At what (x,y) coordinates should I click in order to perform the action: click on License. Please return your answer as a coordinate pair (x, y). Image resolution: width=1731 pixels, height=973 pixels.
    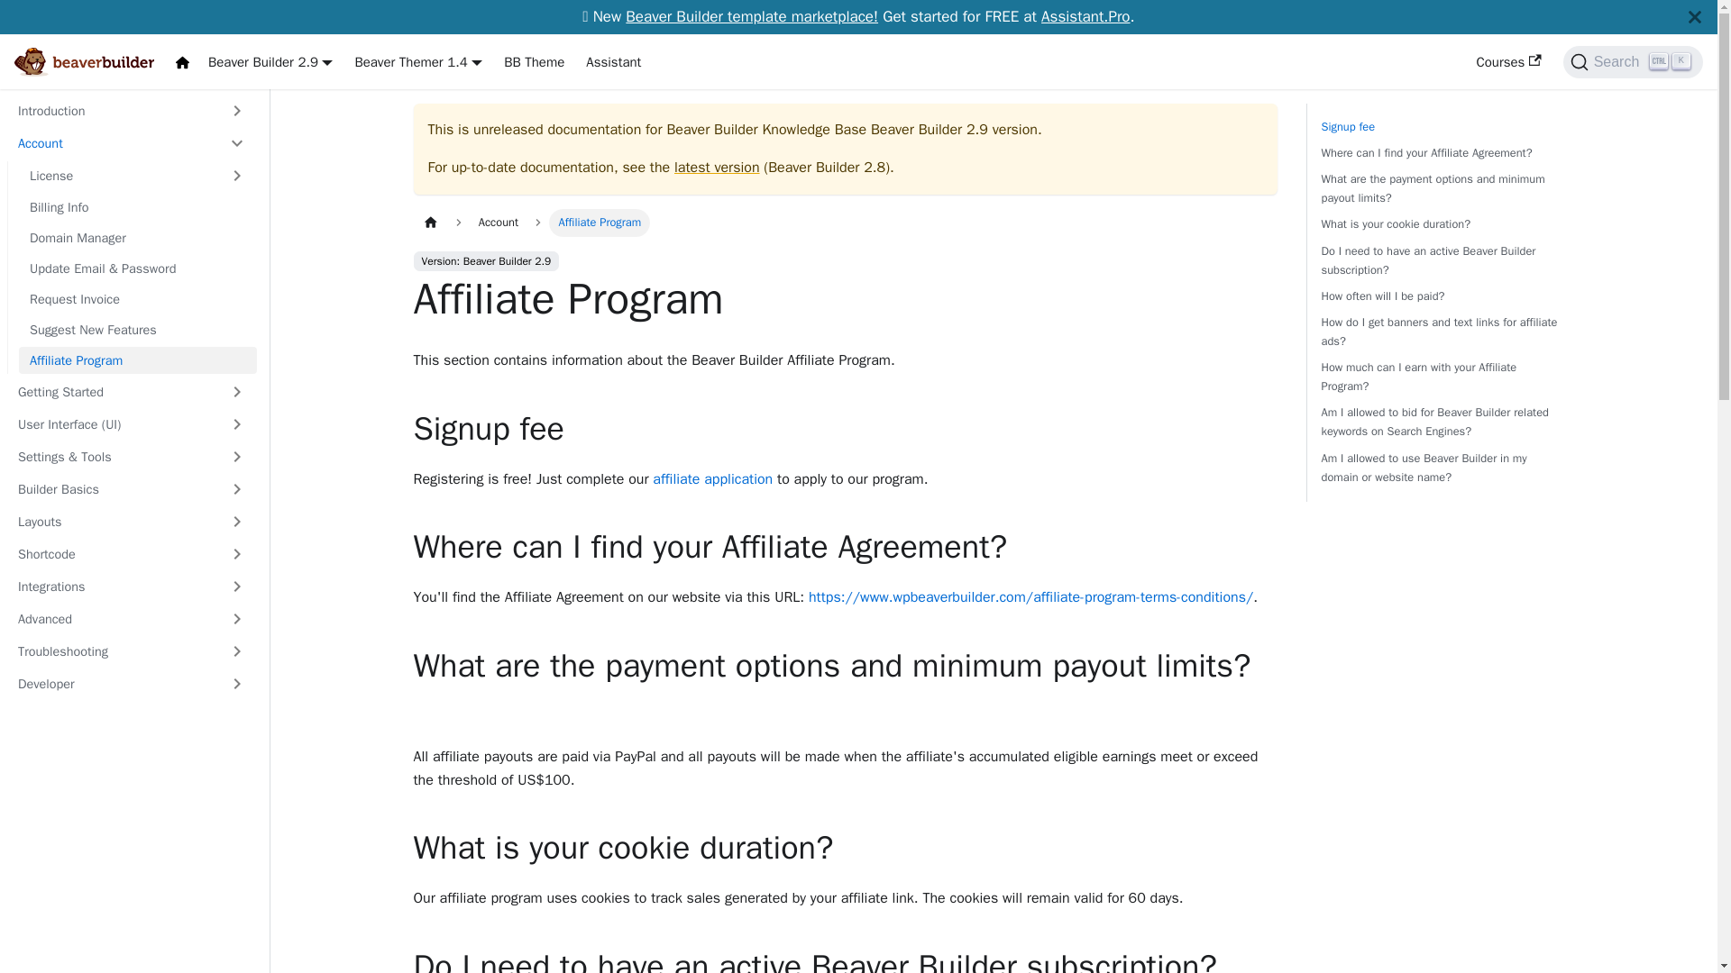
    Looking at the image, I should click on (118, 175).